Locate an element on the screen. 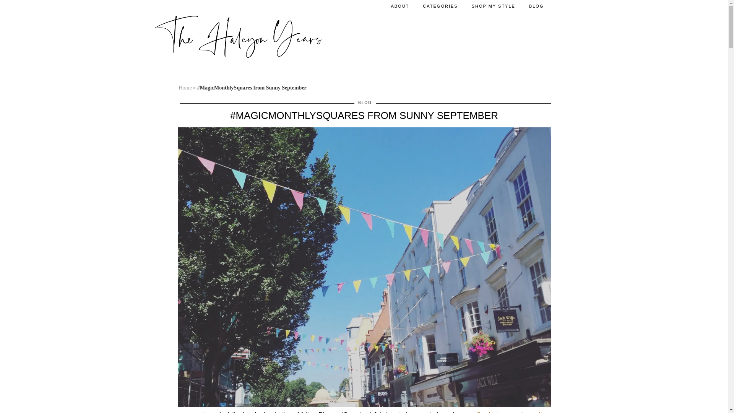 The height and width of the screenshot is (413, 734). The Halcyon Years is located at coordinates (239, 36).